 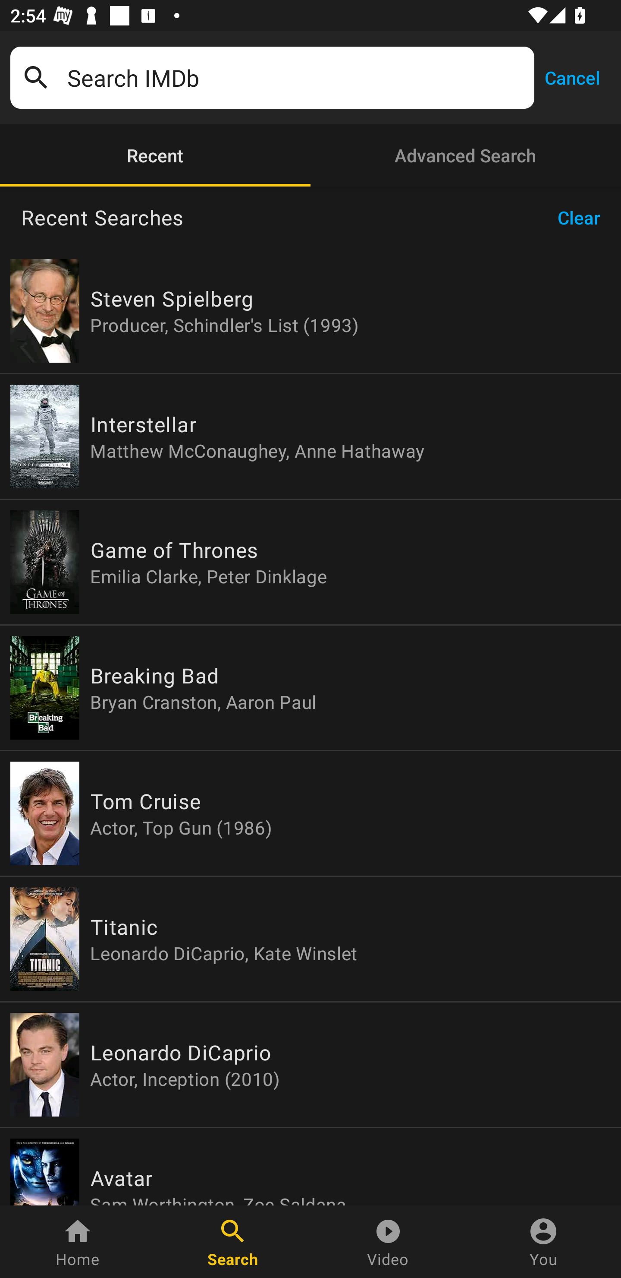 What do you see at coordinates (310, 939) in the screenshot?
I see `Titanic Leonardo DiCaprio, Kate Winslet` at bounding box center [310, 939].